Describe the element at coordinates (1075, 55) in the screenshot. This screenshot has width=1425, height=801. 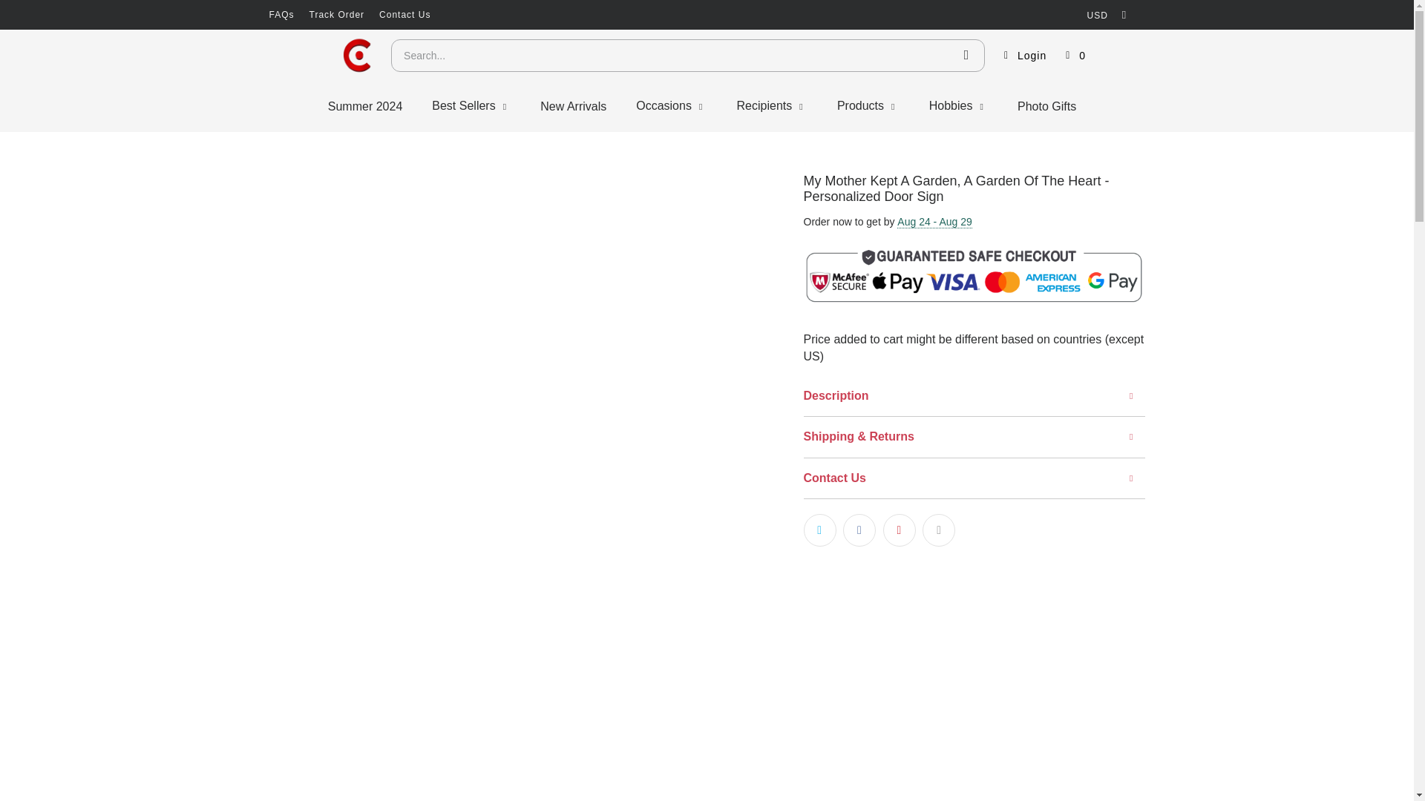
I see `0` at that location.